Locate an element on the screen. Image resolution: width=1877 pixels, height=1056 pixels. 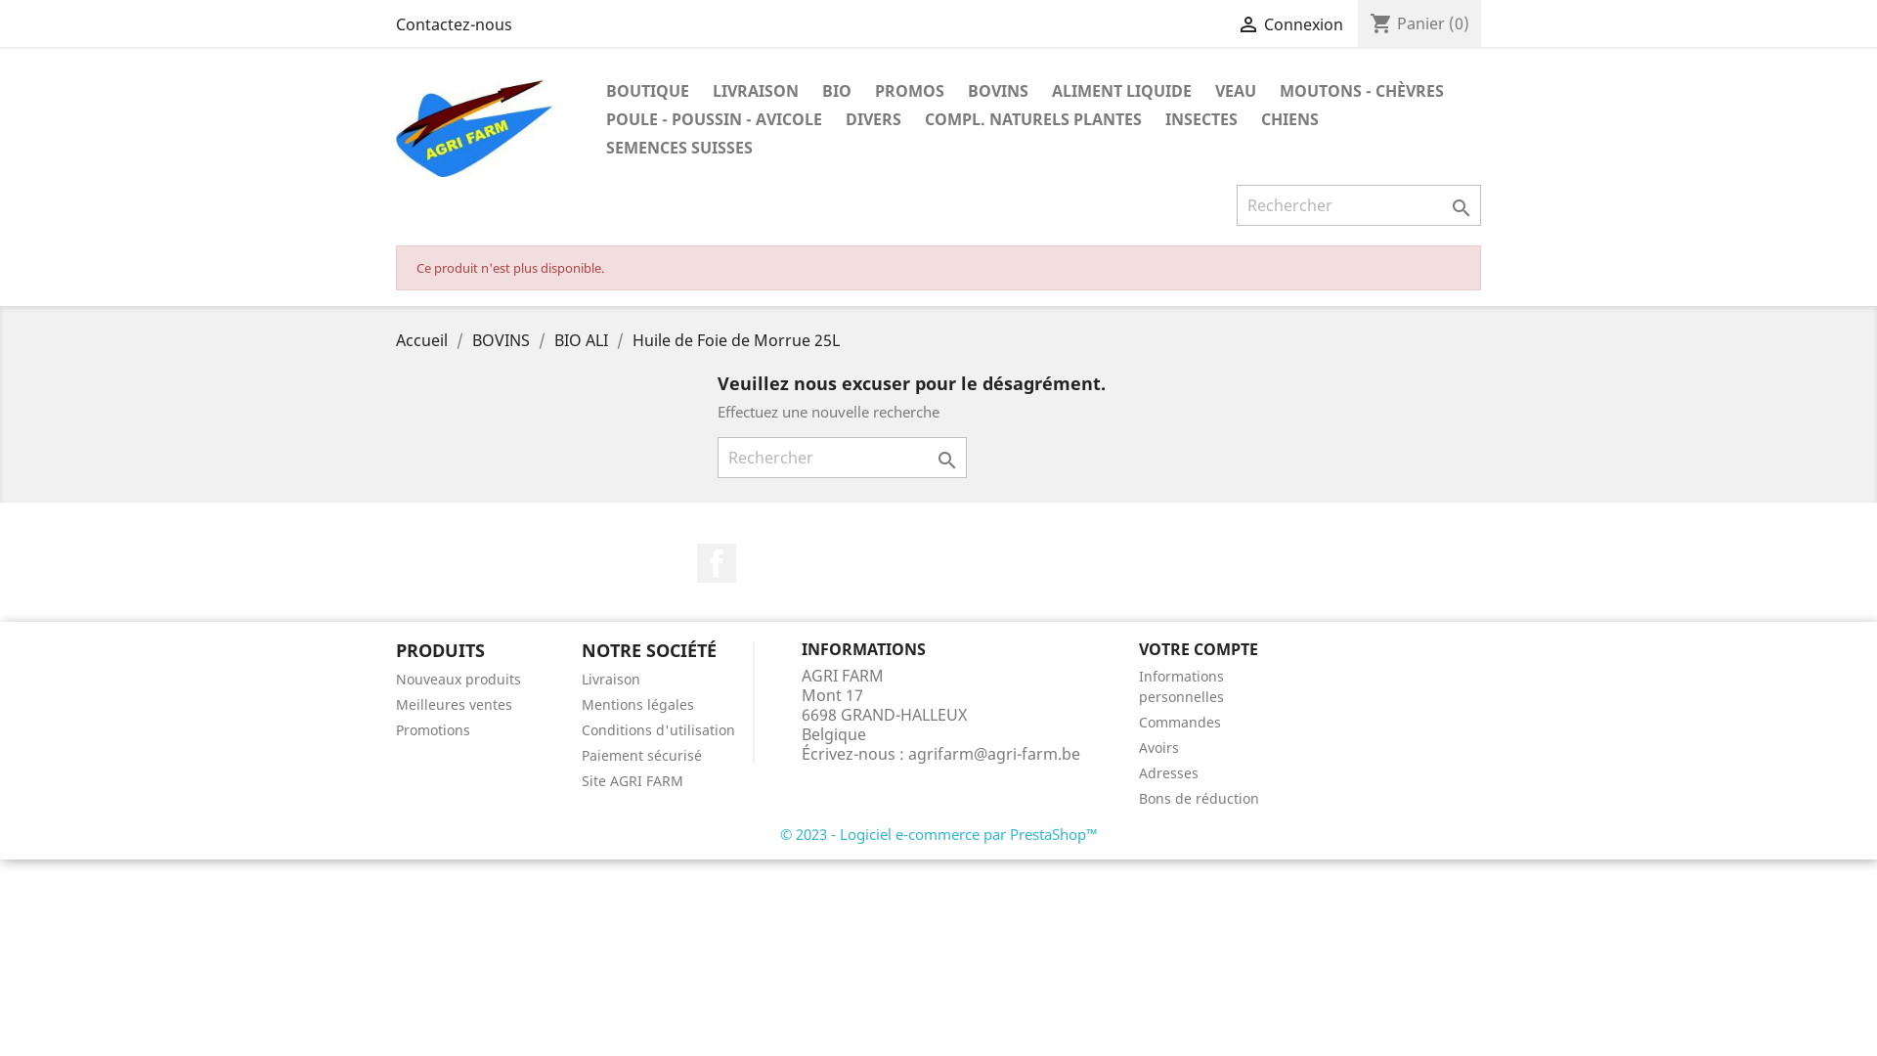
Informations personnelles is located at coordinates (1181, 686).